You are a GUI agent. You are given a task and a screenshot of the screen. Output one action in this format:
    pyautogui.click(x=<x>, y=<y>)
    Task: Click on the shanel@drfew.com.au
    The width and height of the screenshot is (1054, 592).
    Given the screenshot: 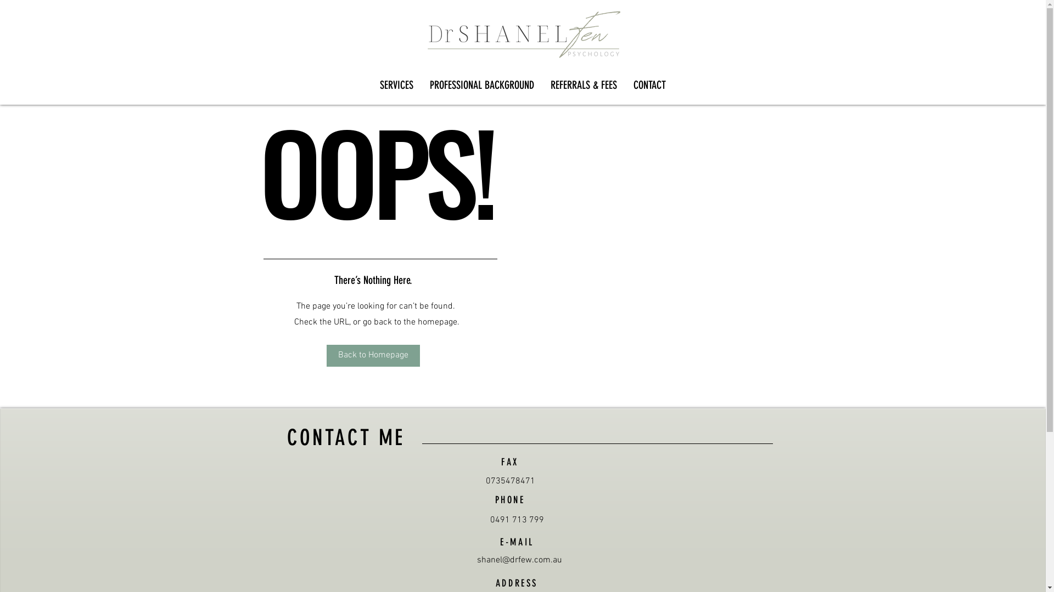 What is the action you would take?
    pyautogui.click(x=519, y=560)
    